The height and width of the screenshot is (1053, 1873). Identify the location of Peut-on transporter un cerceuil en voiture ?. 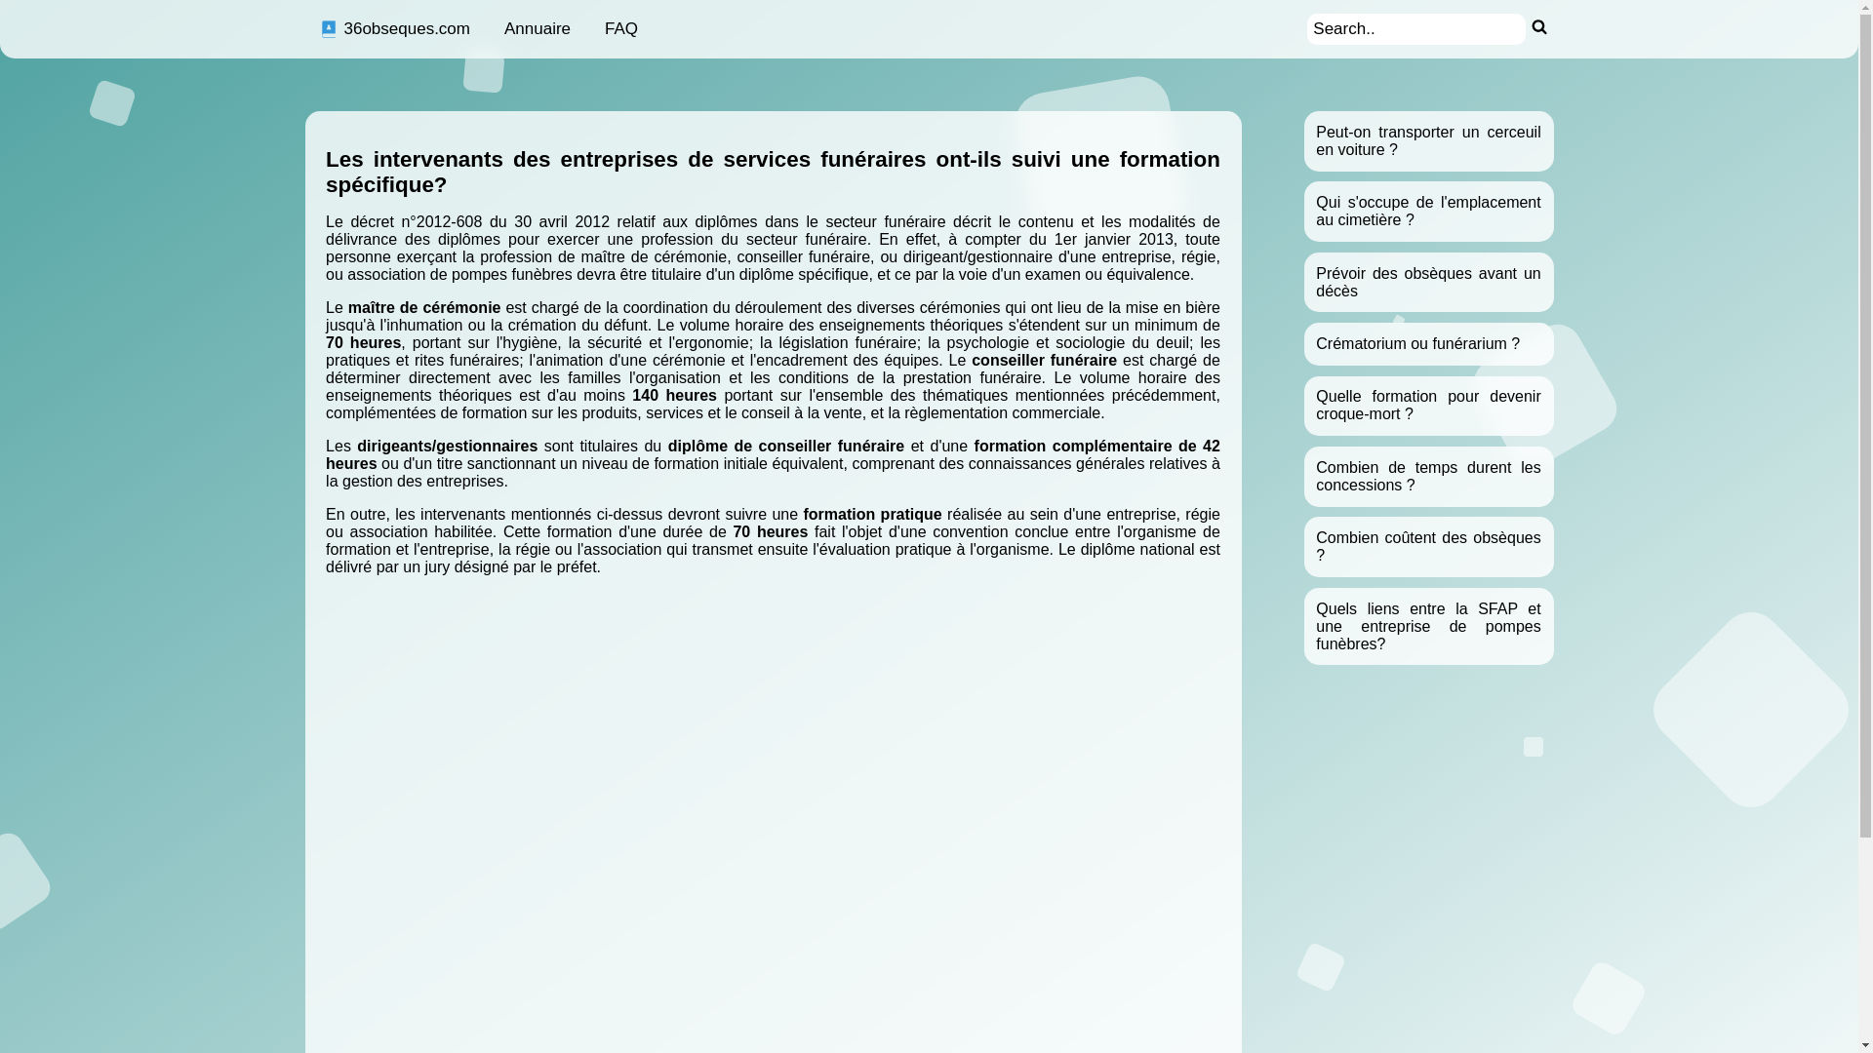
(1428, 140).